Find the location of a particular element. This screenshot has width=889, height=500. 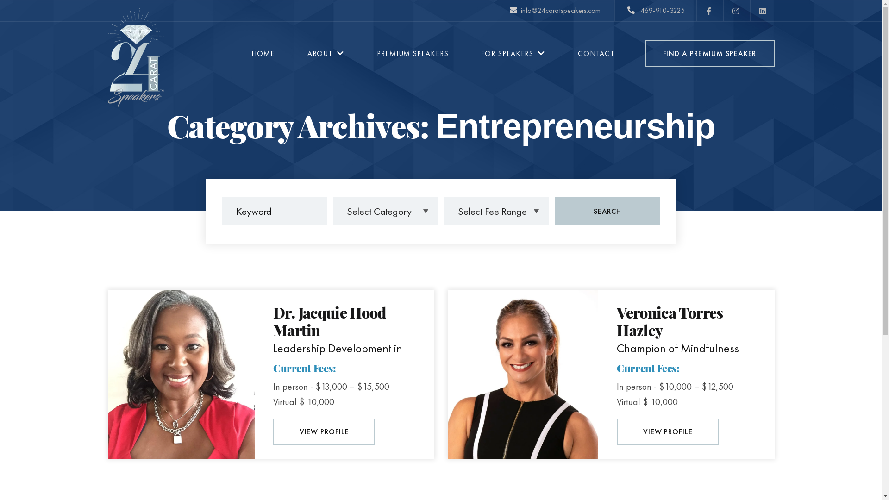

469-910-3225 is located at coordinates (655, 10).